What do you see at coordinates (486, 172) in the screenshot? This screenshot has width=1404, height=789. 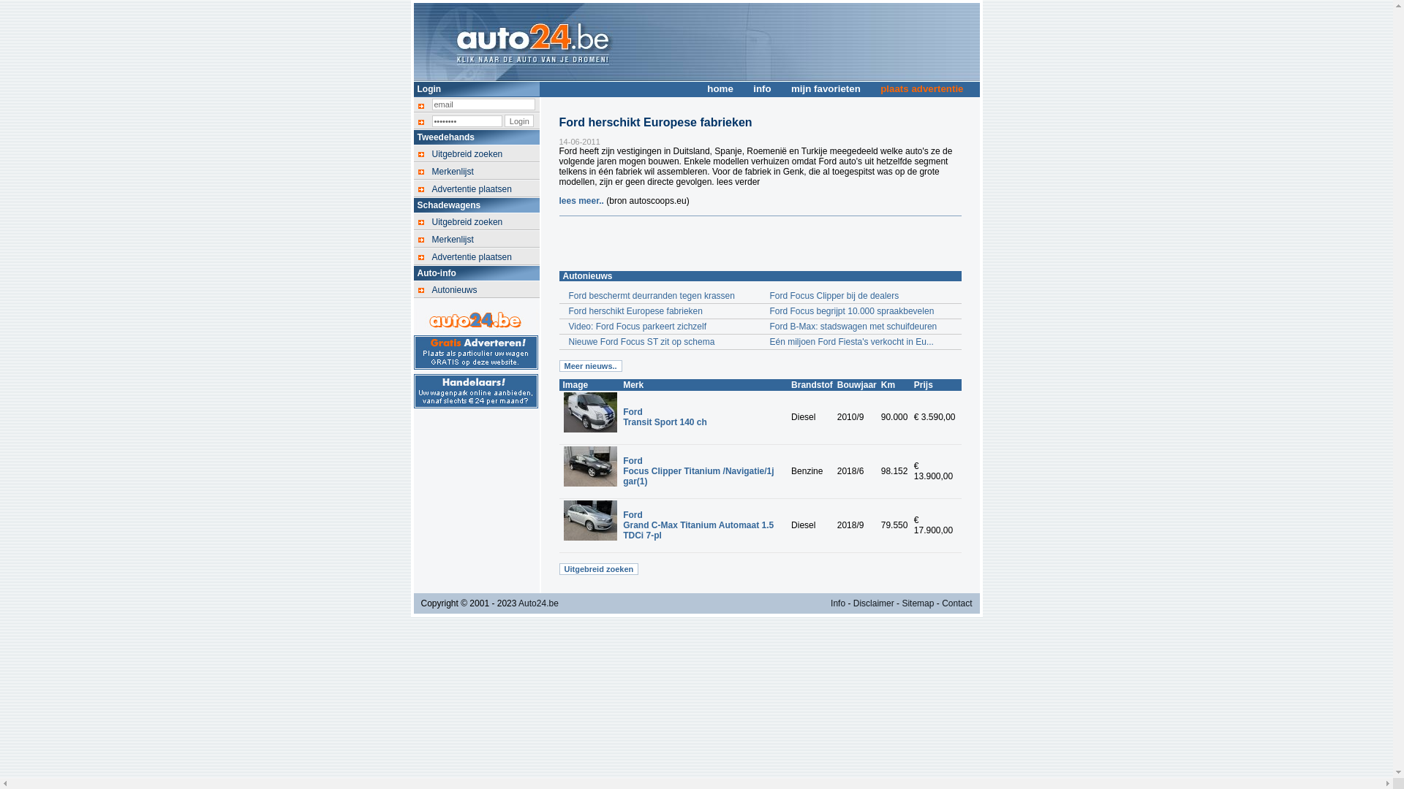 I see `Merkenlijst` at bounding box center [486, 172].